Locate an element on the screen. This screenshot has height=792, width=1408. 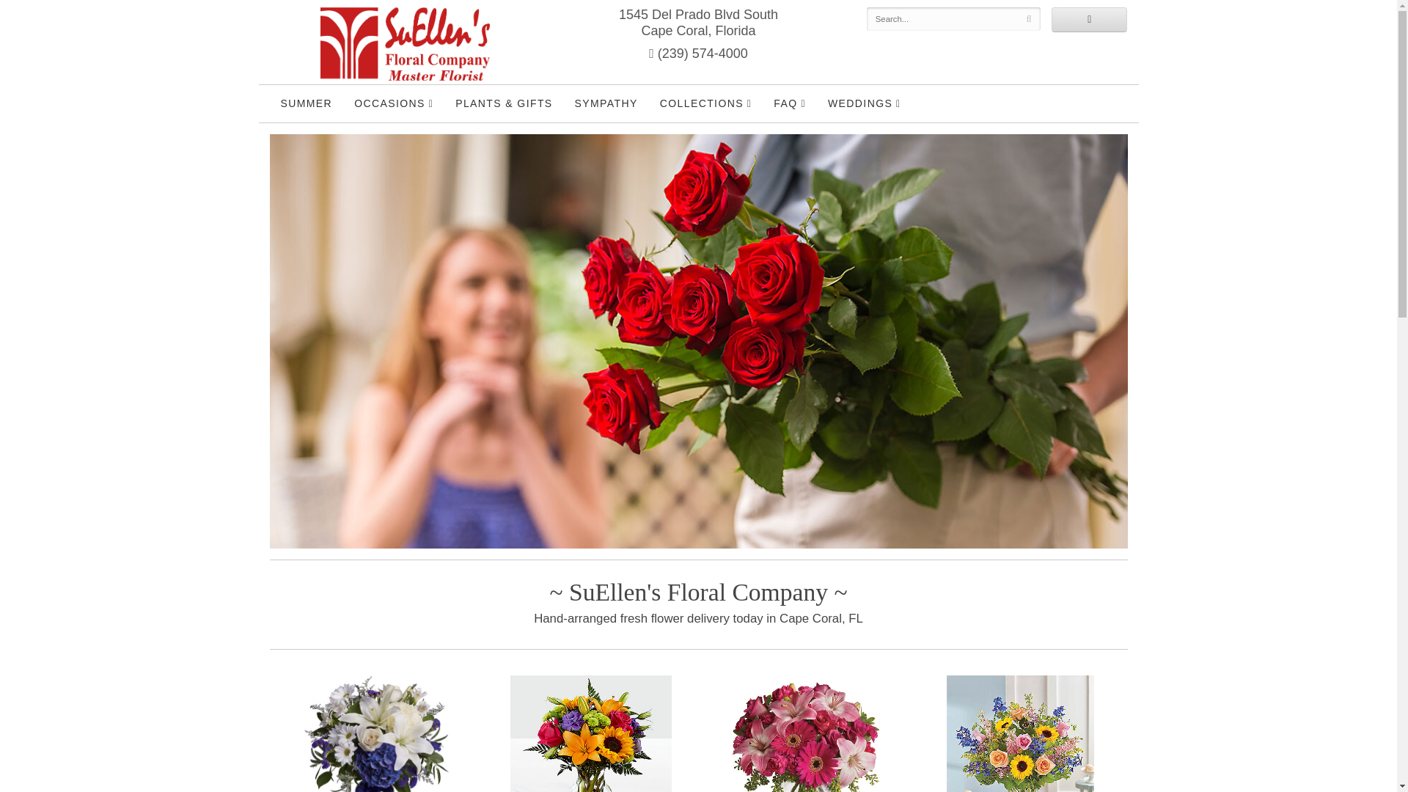
FAQ is located at coordinates (789, 103).